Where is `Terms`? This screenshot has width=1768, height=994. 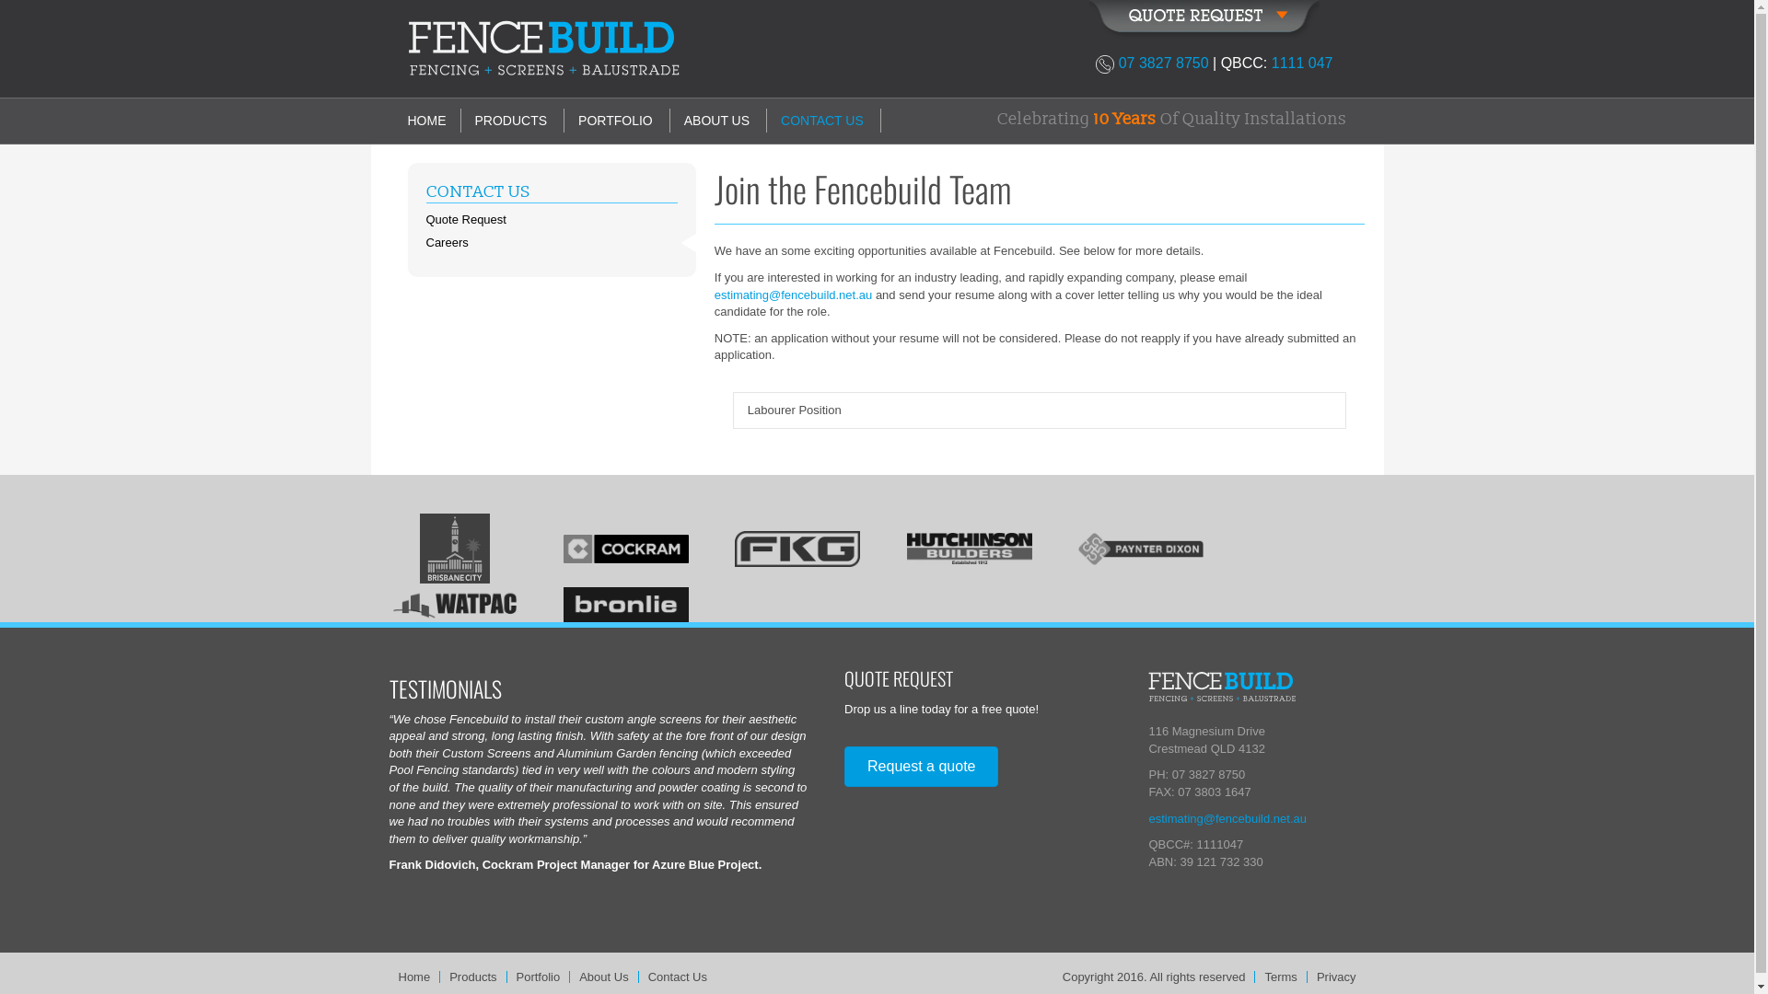 Terms is located at coordinates (1280, 977).